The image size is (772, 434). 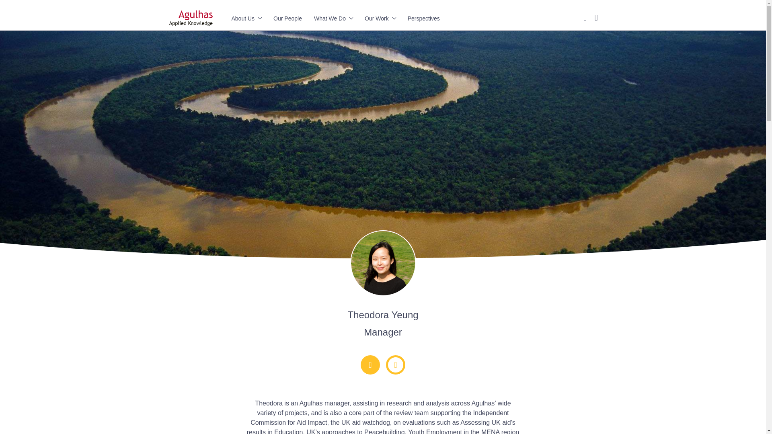 I want to click on About Us, so click(x=246, y=18).